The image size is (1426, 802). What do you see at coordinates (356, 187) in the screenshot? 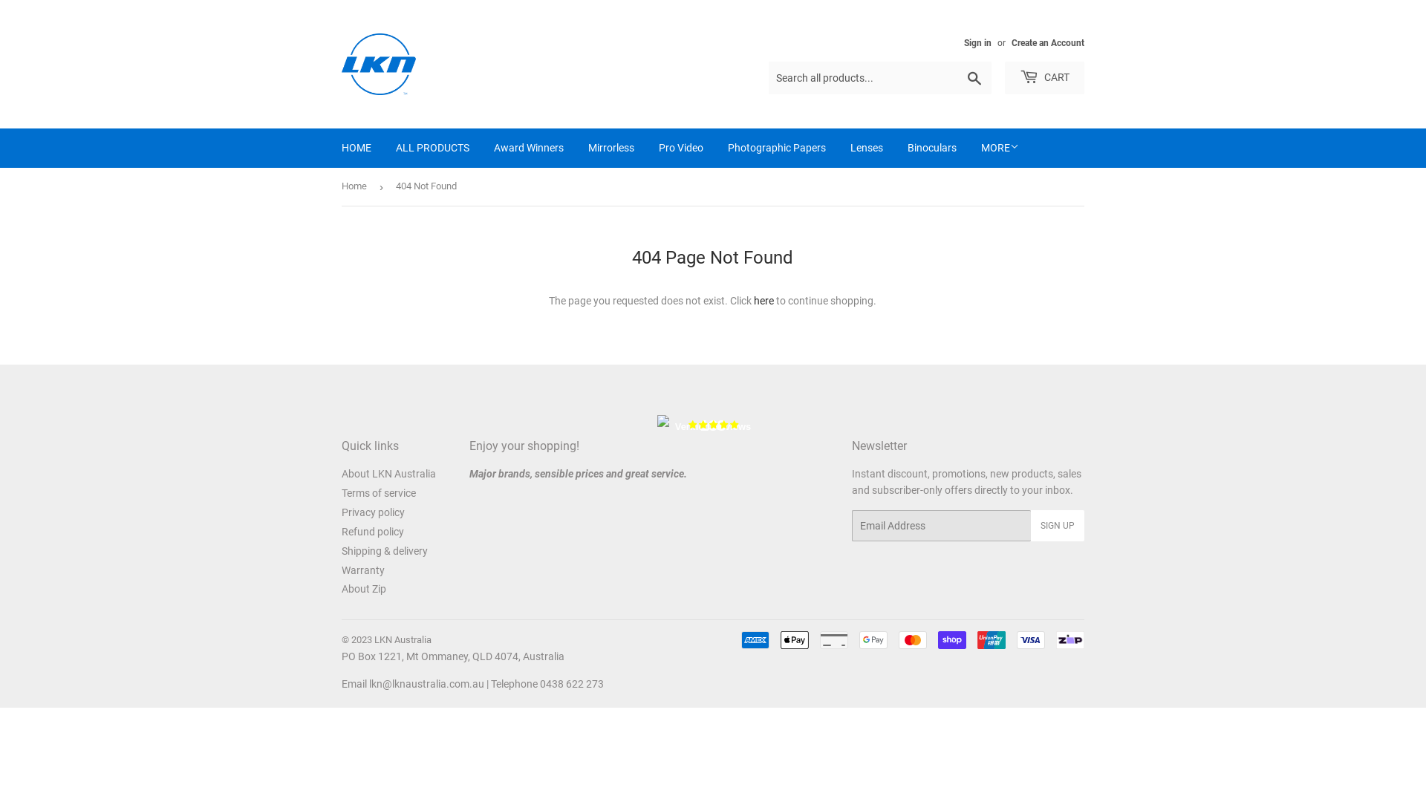
I see `Home` at bounding box center [356, 187].